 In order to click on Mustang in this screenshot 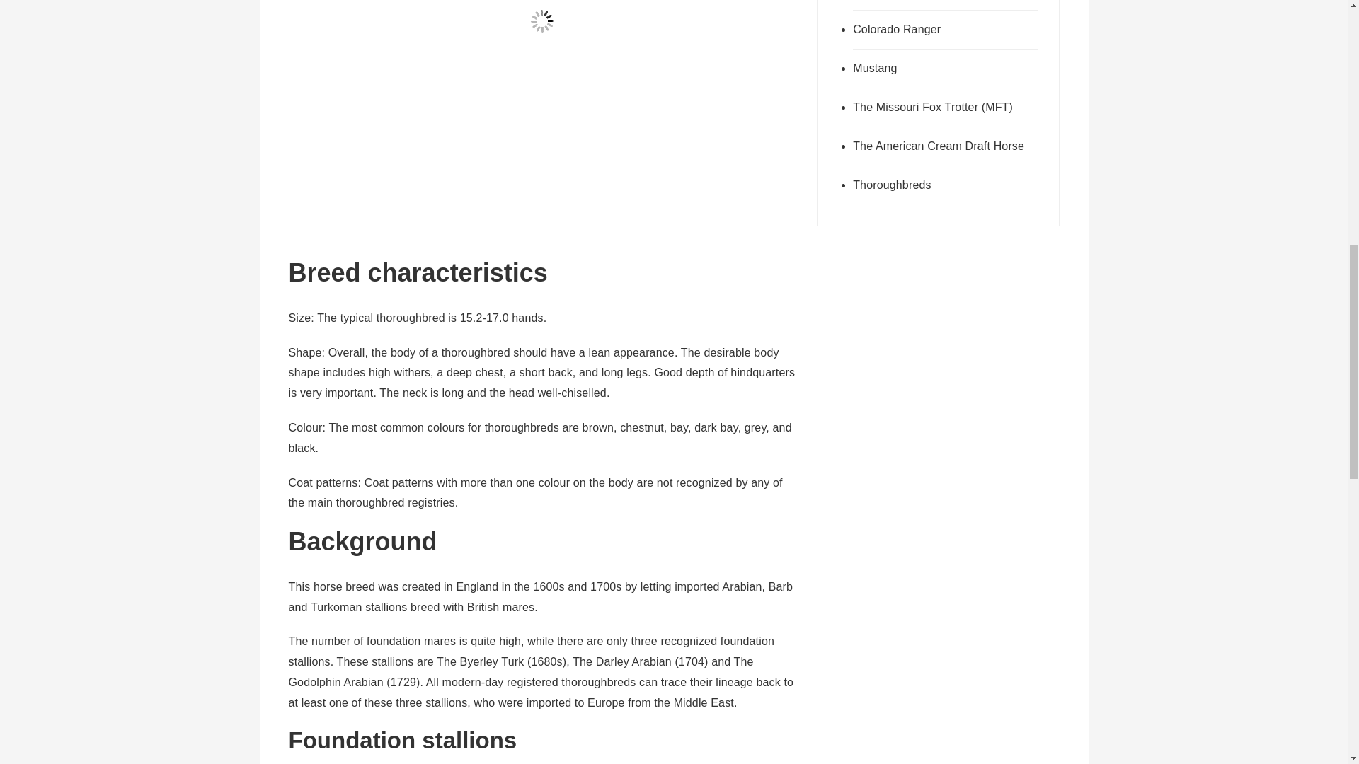, I will do `click(946, 69)`.